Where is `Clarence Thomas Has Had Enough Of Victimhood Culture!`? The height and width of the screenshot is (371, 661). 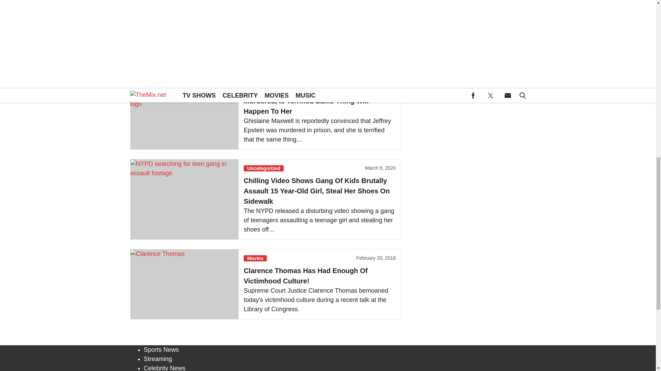
Clarence Thomas Has Had Enough Of Victimhood Culture! is located at coordinates (306, 276).